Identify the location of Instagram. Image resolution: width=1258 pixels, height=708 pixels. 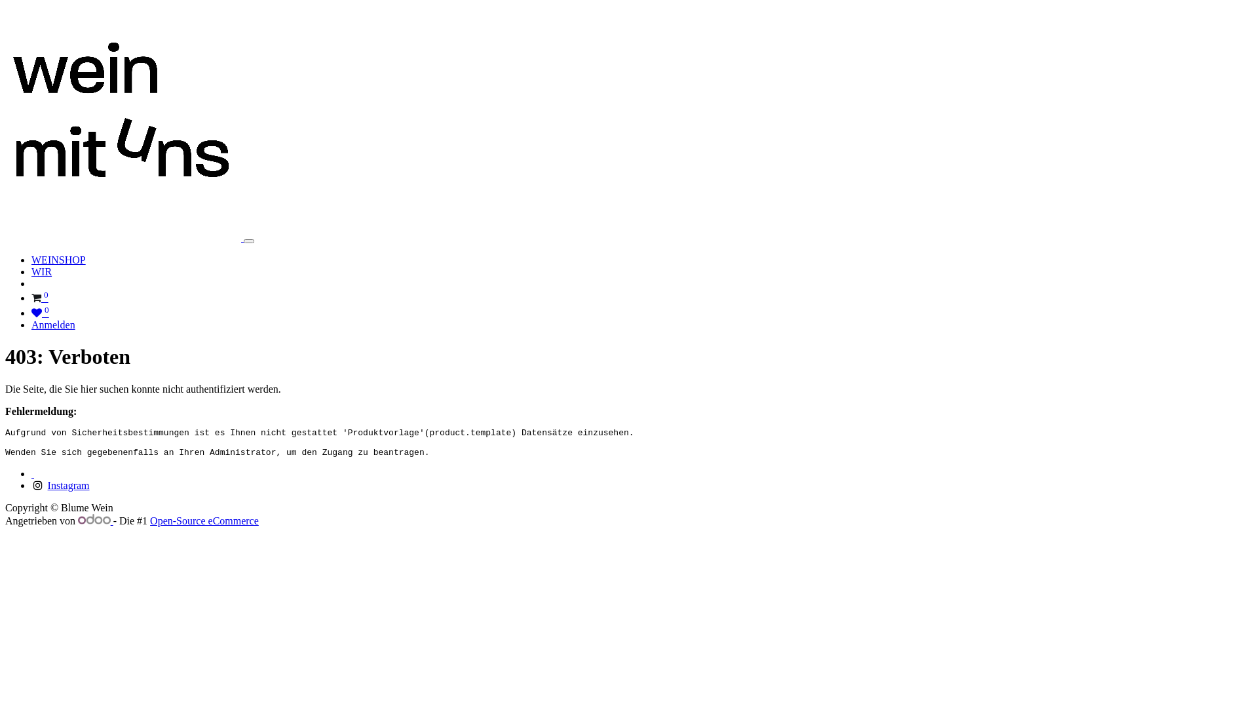
(69, 485).